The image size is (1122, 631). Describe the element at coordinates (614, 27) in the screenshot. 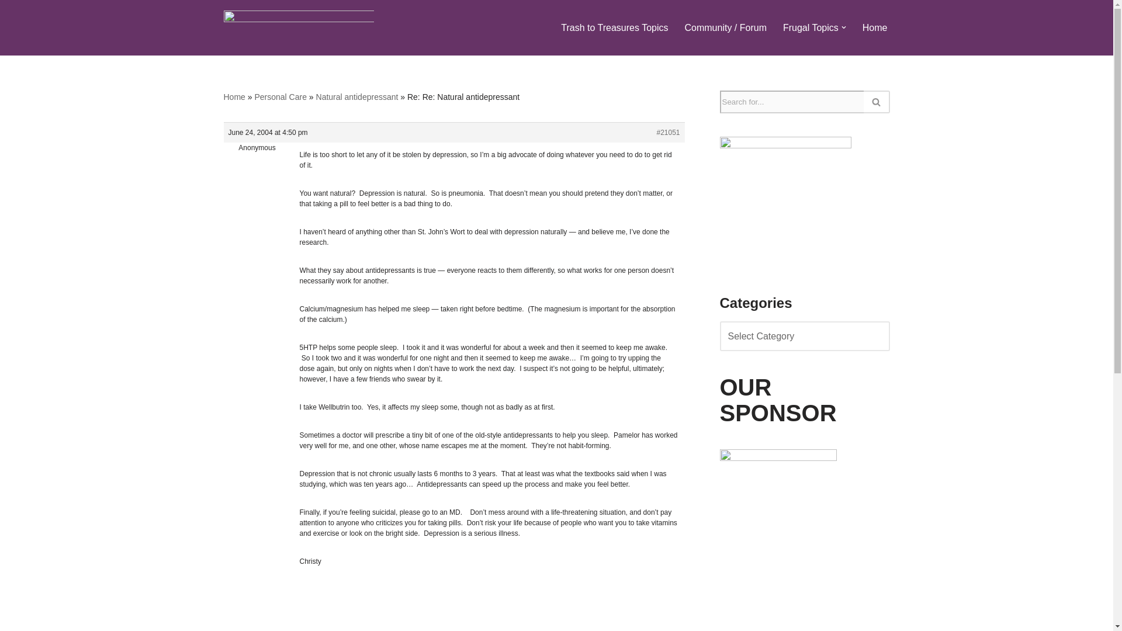

I see `Trash to Treasures Topics` at that location.